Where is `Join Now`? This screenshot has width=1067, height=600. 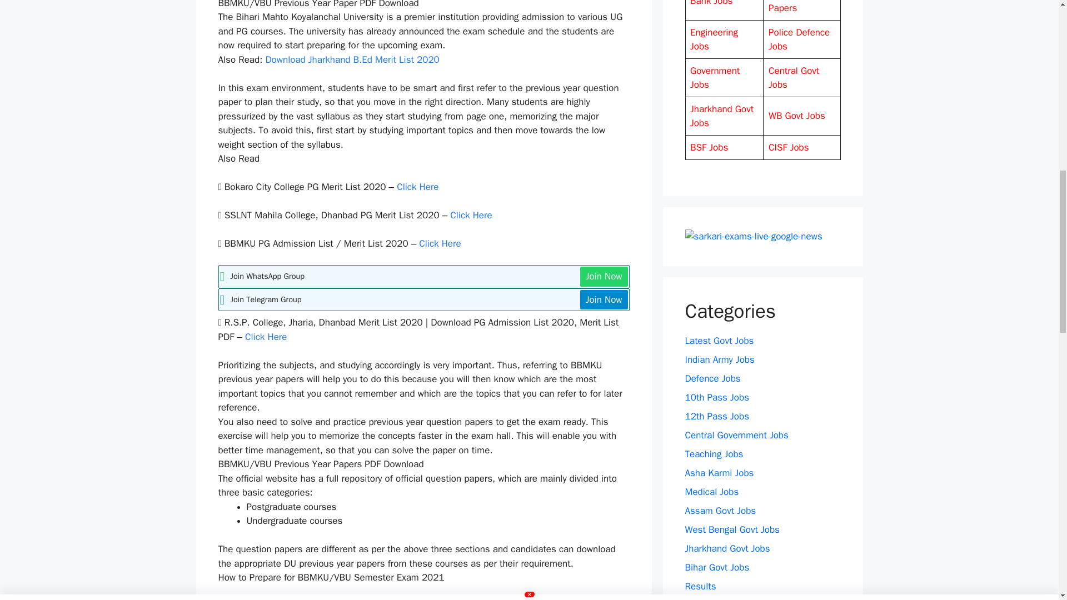 Join Now is located at coordinates (604, 300).